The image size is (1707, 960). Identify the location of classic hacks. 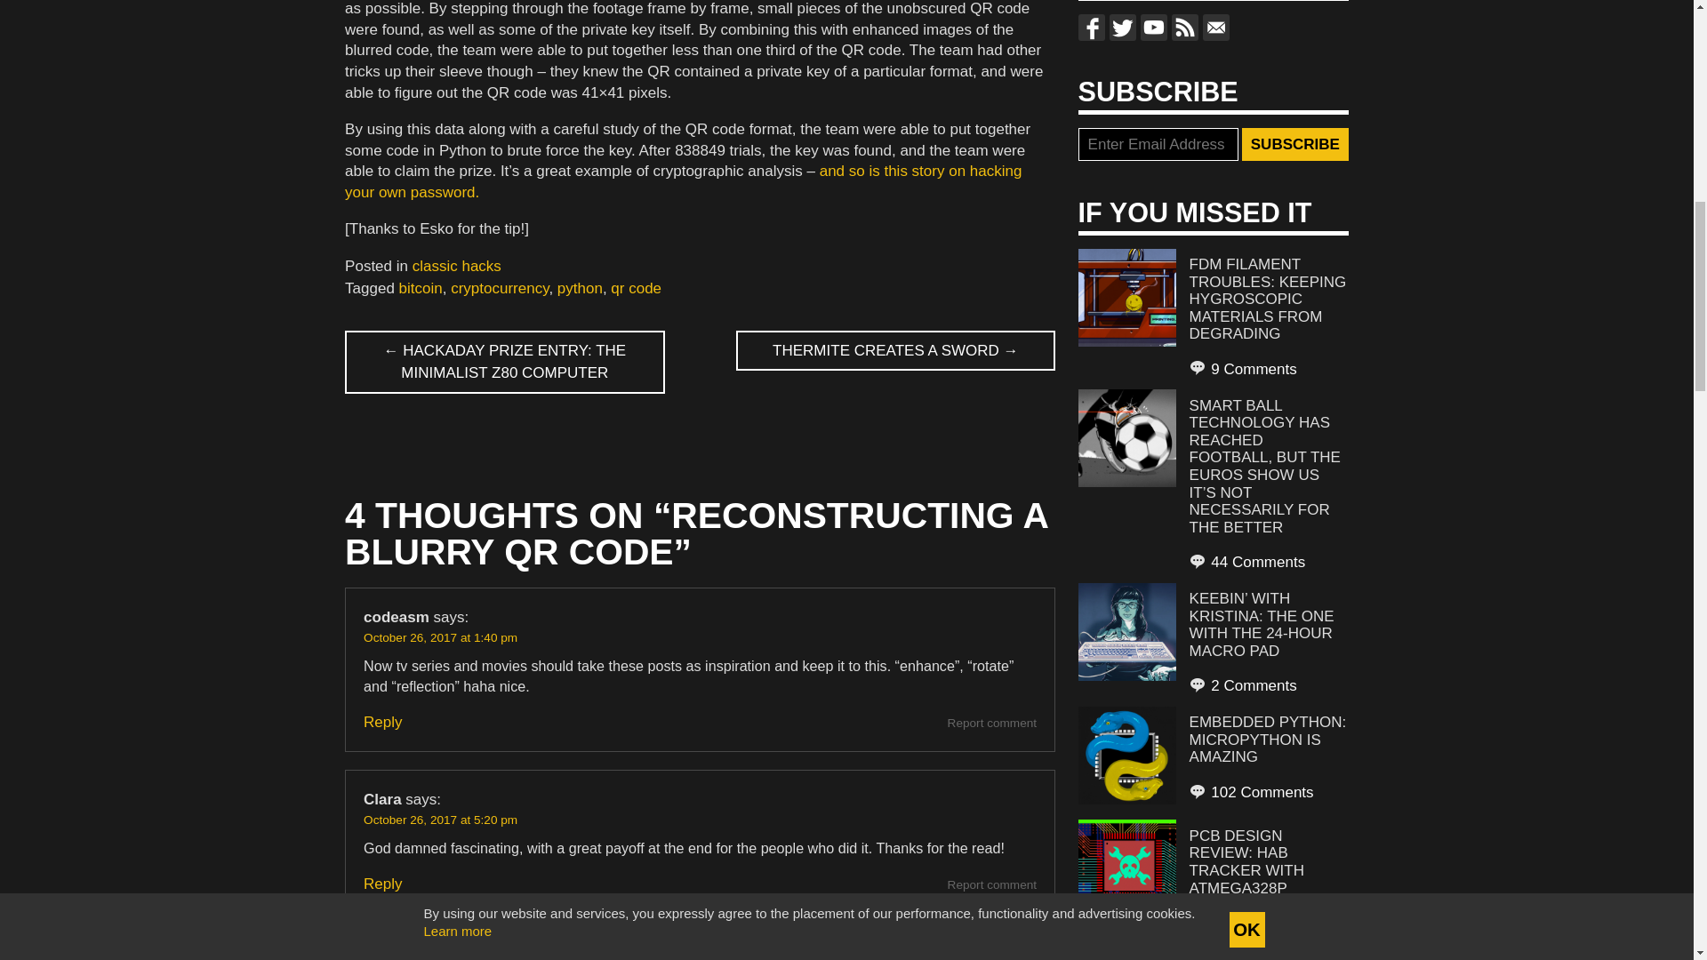
(457, 266).